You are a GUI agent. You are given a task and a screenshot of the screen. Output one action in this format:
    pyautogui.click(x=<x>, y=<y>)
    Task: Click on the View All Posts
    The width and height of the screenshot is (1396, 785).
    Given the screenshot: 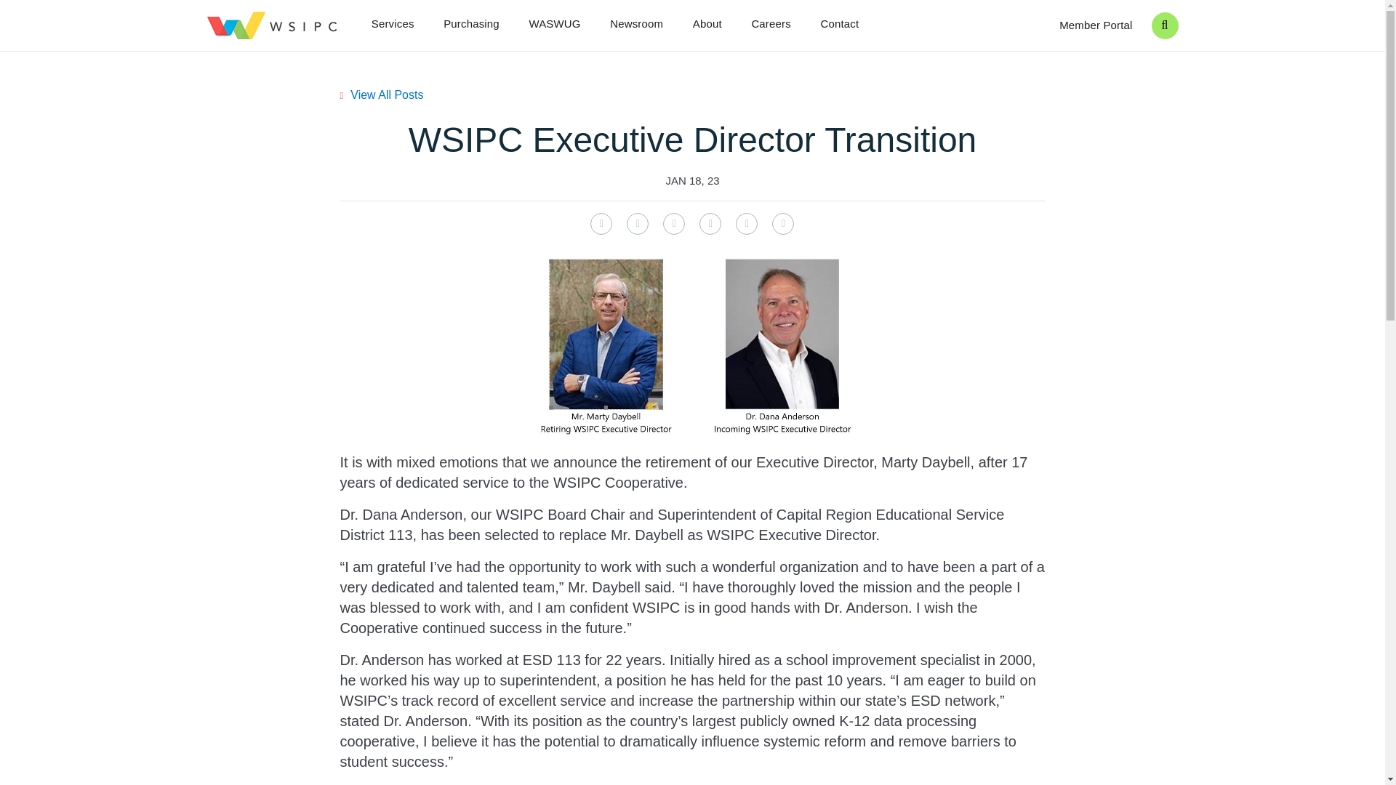 What is the action you would take?
    pyautogui.click(x=382, y=94)
    